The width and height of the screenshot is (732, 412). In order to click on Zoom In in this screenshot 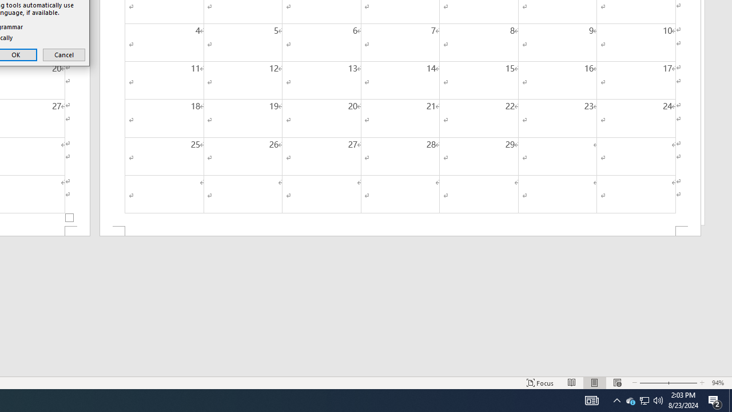, I will do `click(658, 401)`.